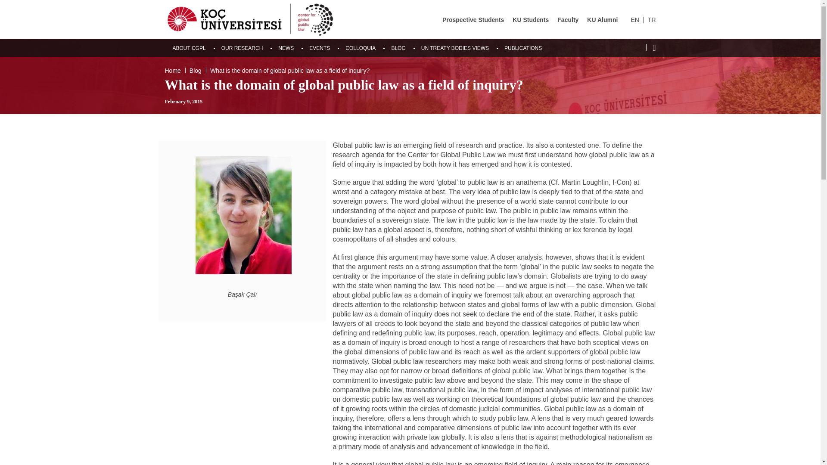  Describe the element at coordinates (473, 20) in the screenshot. I see `Prospective Students` at that location.